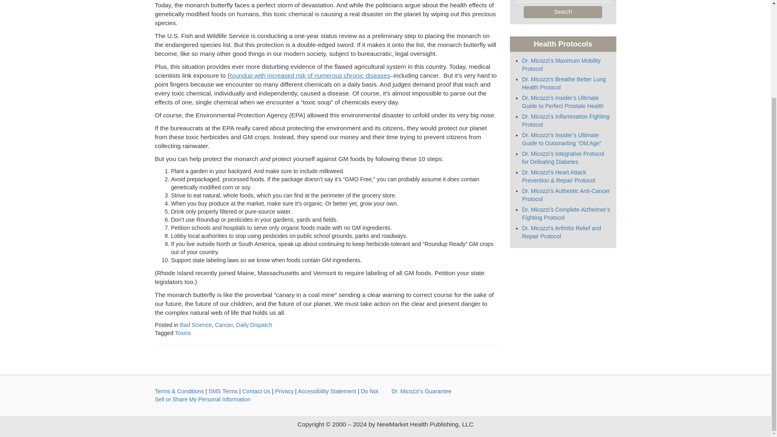 This screenshot has height=437, width=777. What do you see at coordinates (183, 333) in the screenshot?
I see `Toxins` at bounding box center [183, 333].